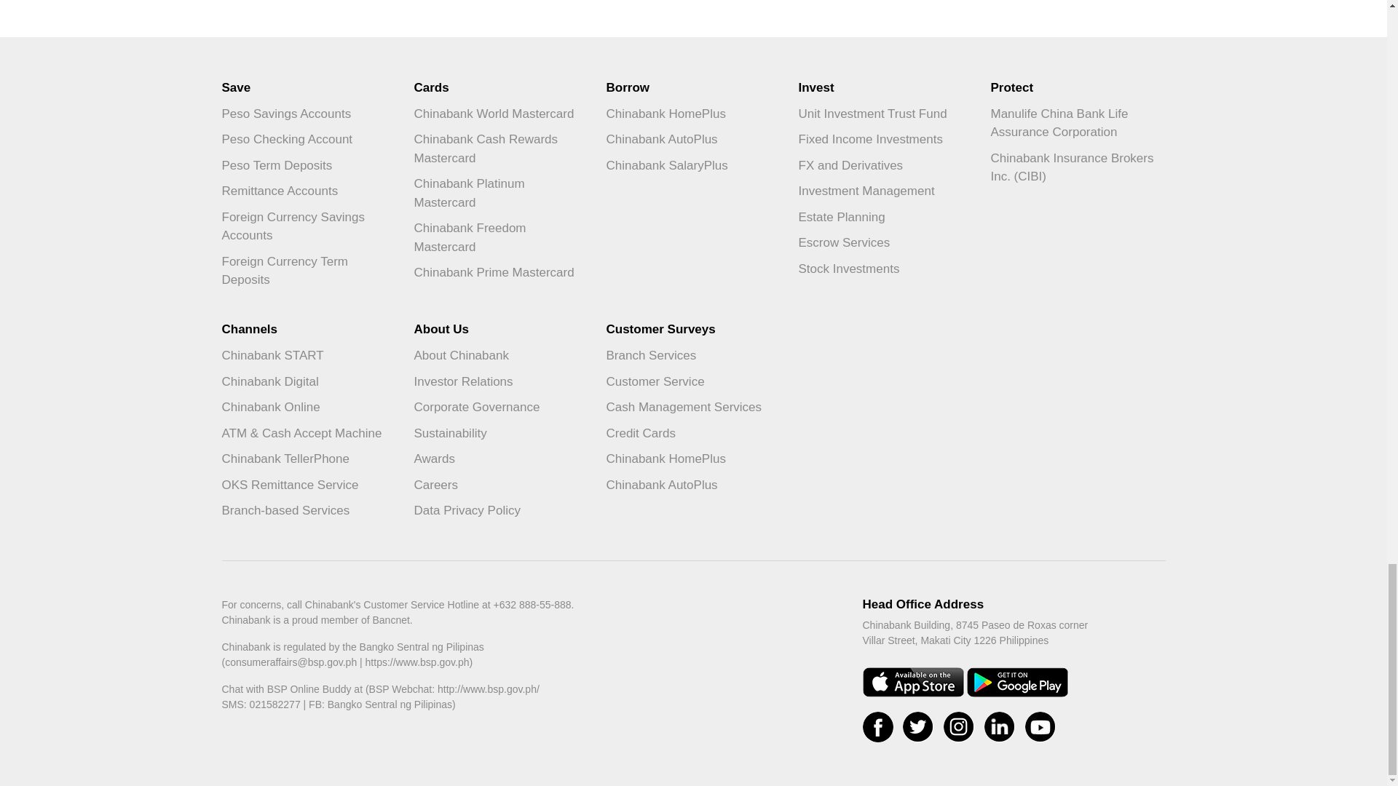 The width and height of the screenshot is (1398, 786). Describe the element at coordinates (308, 114) in the screenshot. I see `Peso Savings Accounts` at that location.